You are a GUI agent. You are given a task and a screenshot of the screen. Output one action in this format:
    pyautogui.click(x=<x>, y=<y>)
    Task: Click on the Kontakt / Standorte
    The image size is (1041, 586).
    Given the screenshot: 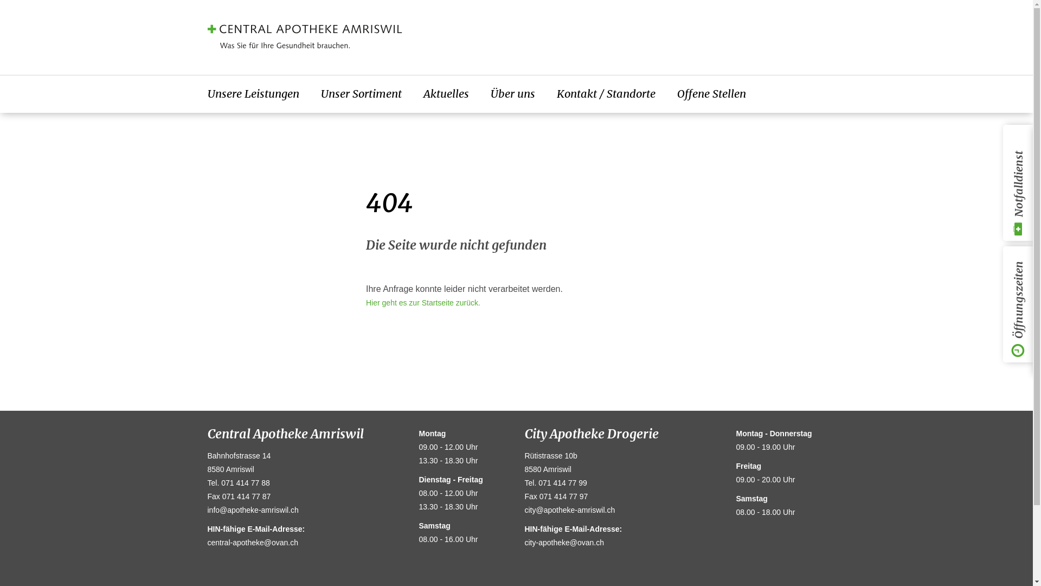 What is the action you would take?
    pyautogui.click(x=606, y=94)
    